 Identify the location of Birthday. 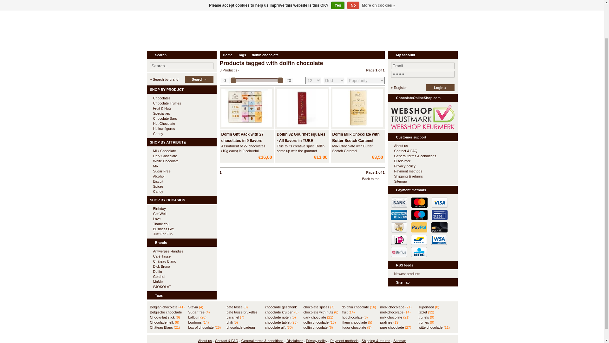
(181, 209).